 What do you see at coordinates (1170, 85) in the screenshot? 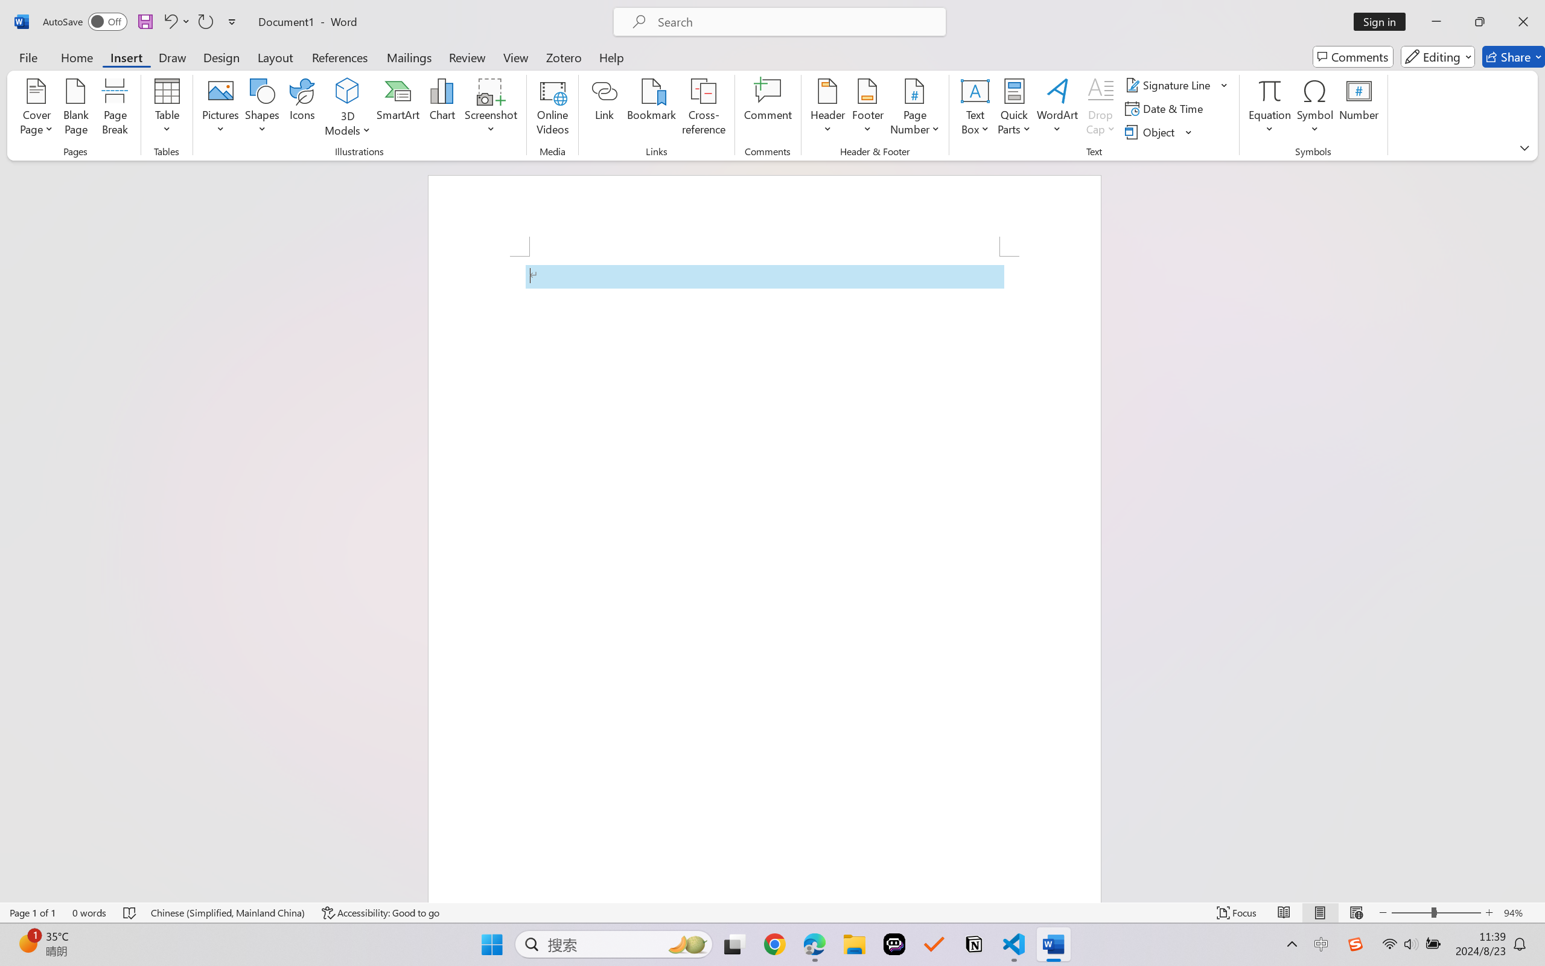
I see `Signature Line` at bounding box center [1170, 85].